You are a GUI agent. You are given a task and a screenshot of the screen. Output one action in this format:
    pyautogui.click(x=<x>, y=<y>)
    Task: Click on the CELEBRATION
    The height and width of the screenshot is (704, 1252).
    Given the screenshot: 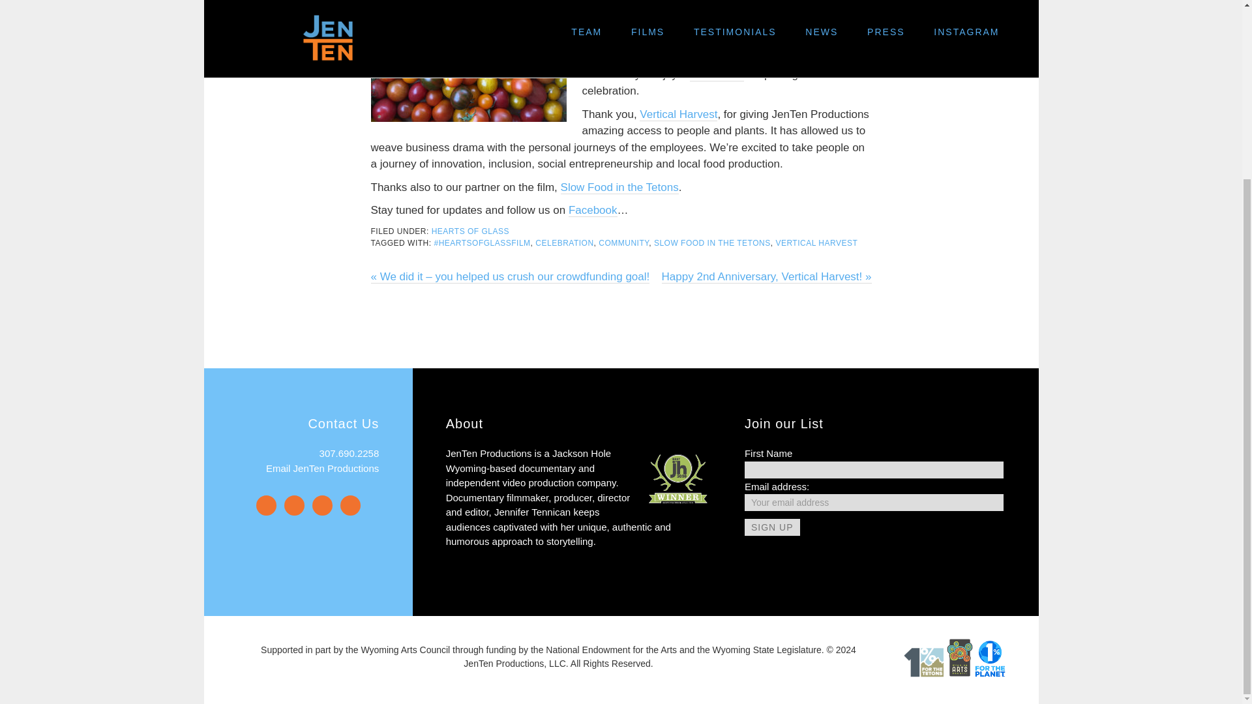 What is the action you would take?
    pyautogui.click(x=565, y=243)
    